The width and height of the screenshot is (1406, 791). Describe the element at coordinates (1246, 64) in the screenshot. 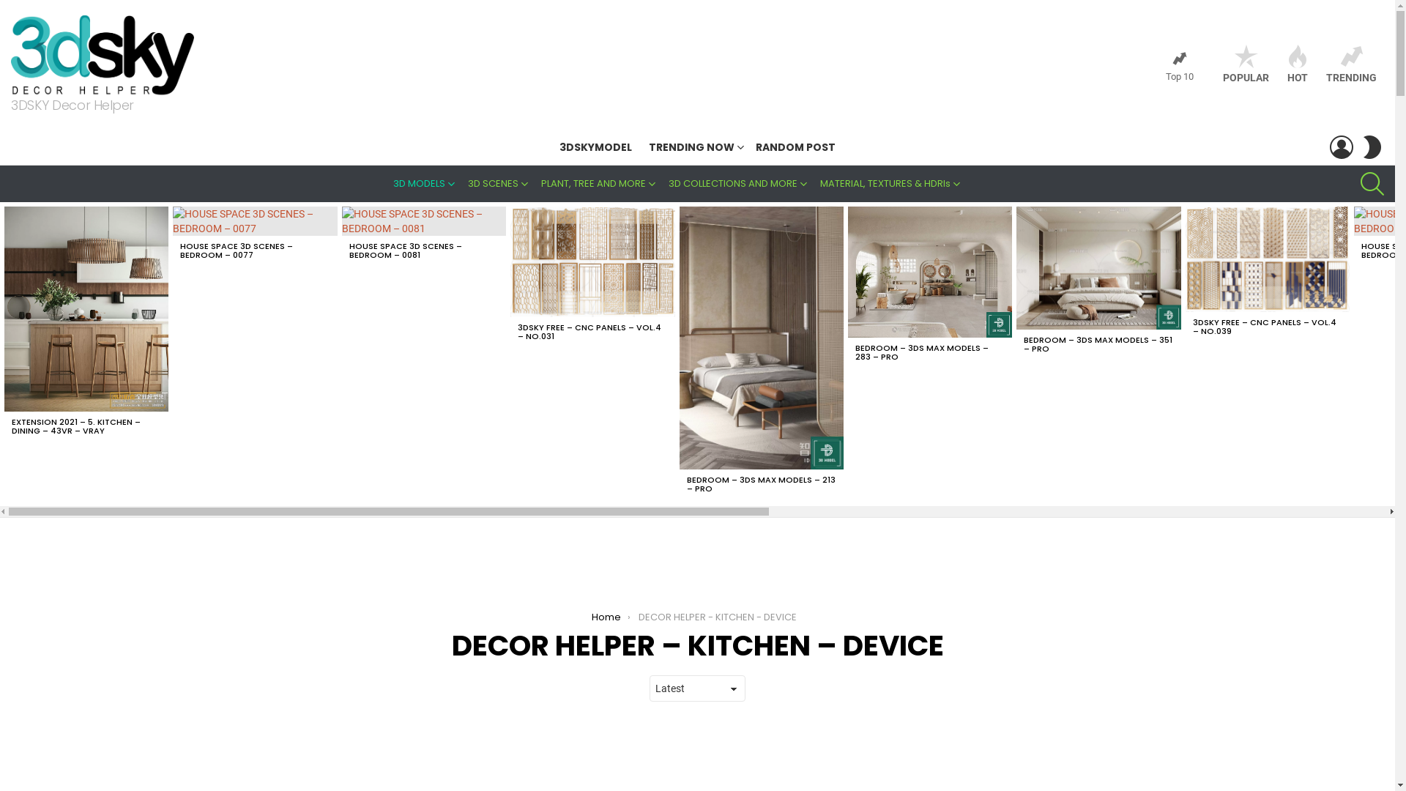

I see `POPULAR` at that location.